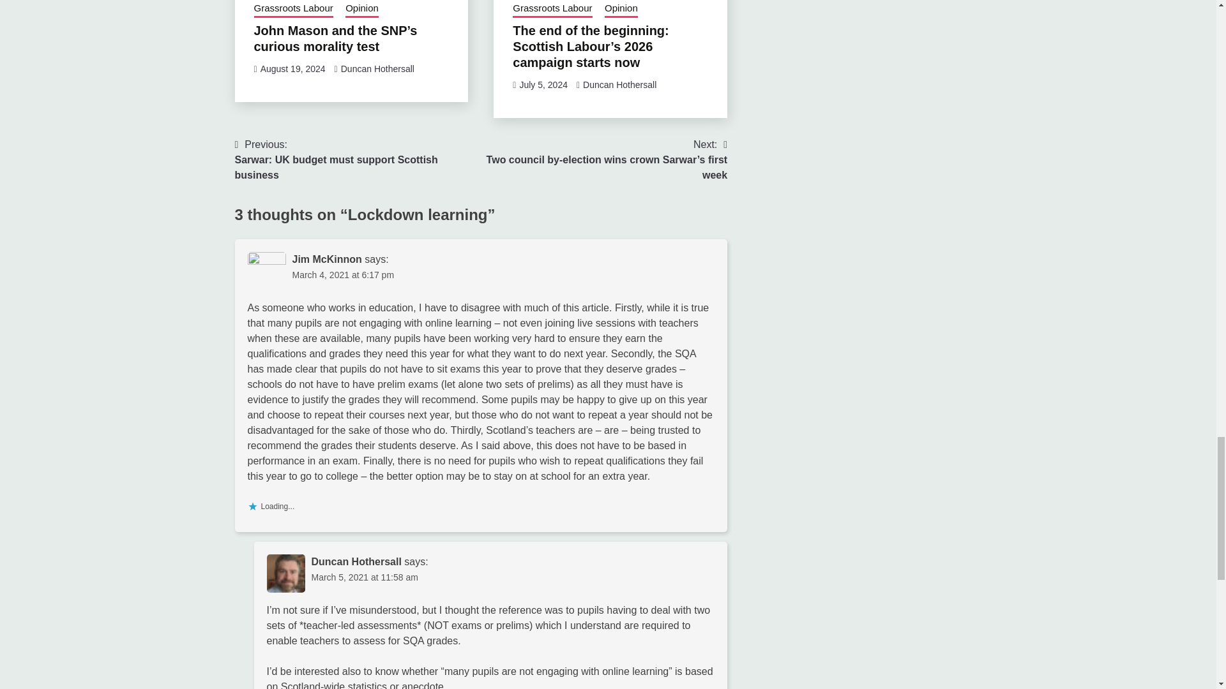 The image size is (1226, 689). What do you see at coordinates (344, 274) in the screenshot?
I see `March 5, 2021 at 11:58 am` at bounding box center [344, 274].